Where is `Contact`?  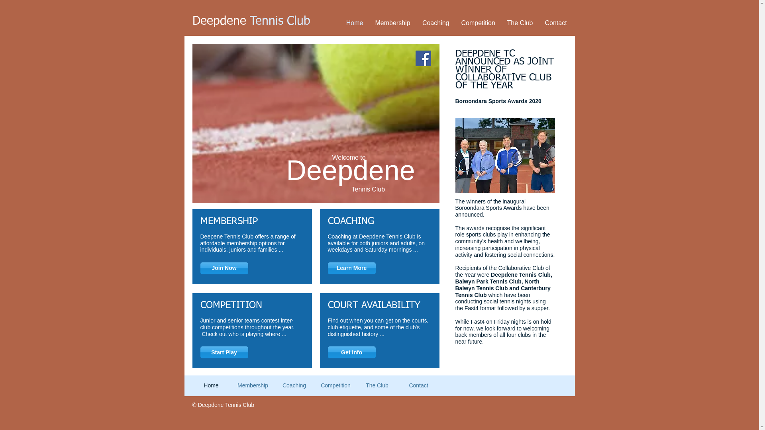 Contact is located at coordinates (555, 23).